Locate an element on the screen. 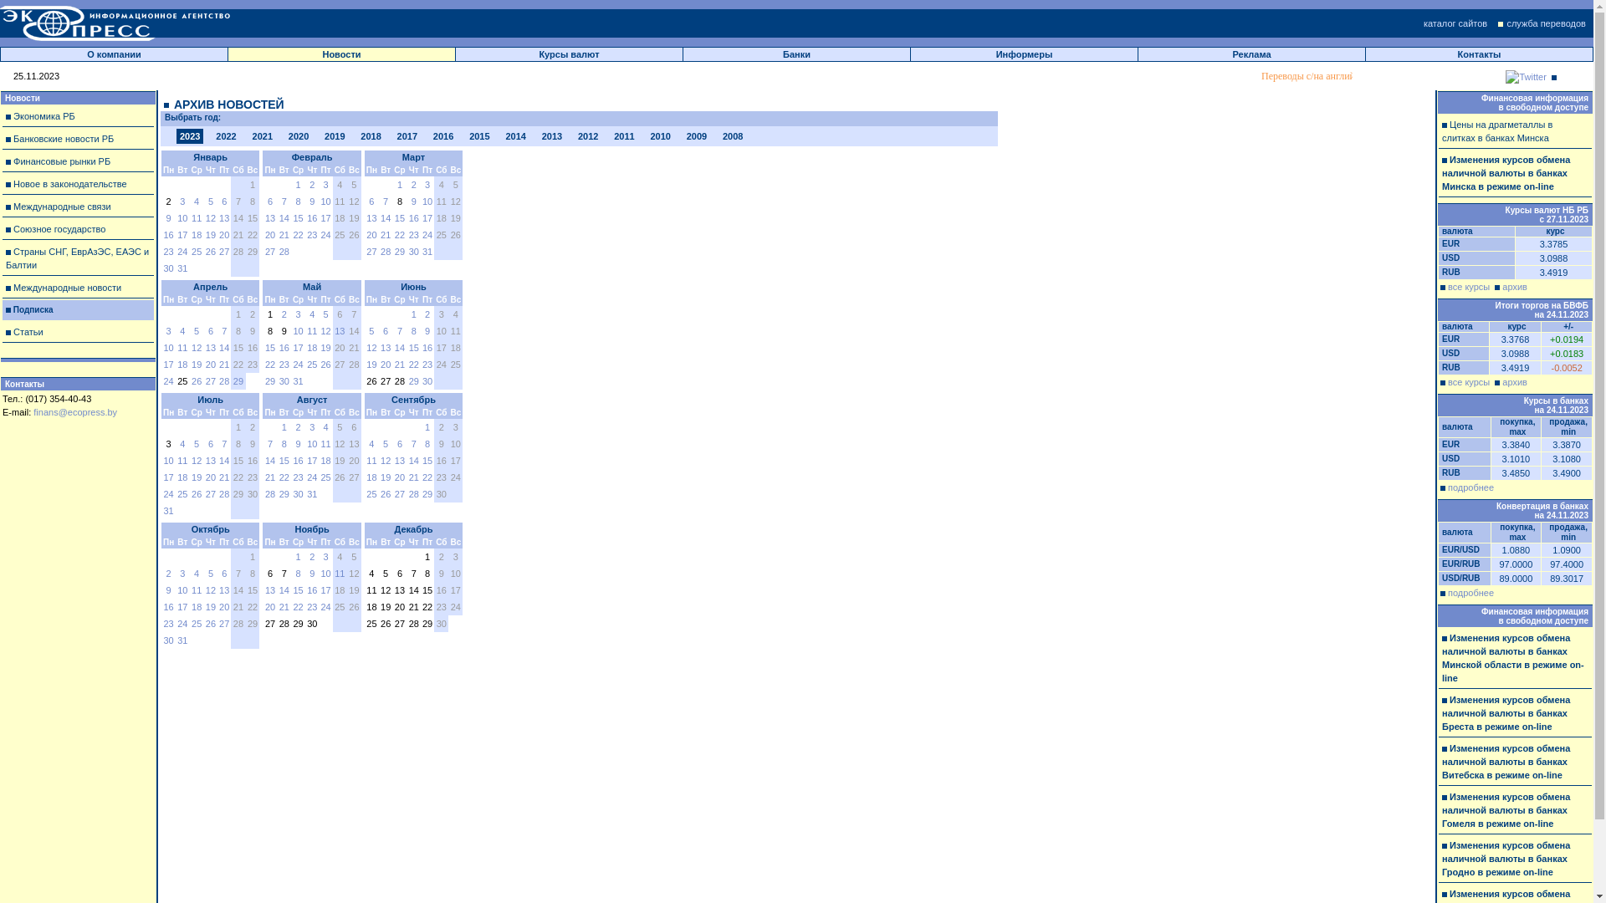  12 is located at coordinates (197, 461).